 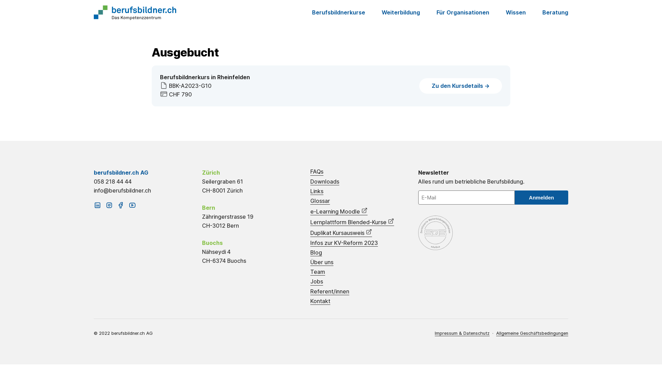 I want to click on Startseite, so click(x=135, y=13).